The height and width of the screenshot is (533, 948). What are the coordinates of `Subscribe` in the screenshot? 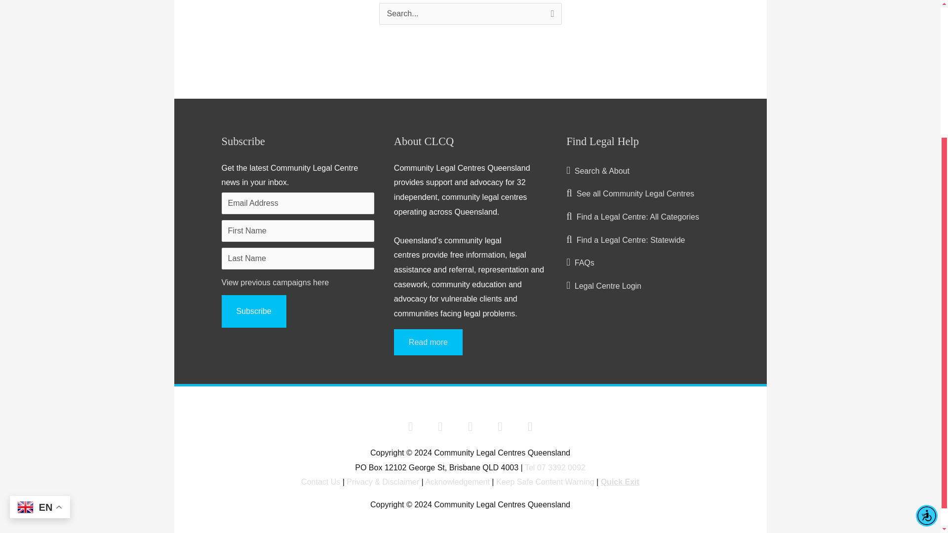 It's located at (253, 311).